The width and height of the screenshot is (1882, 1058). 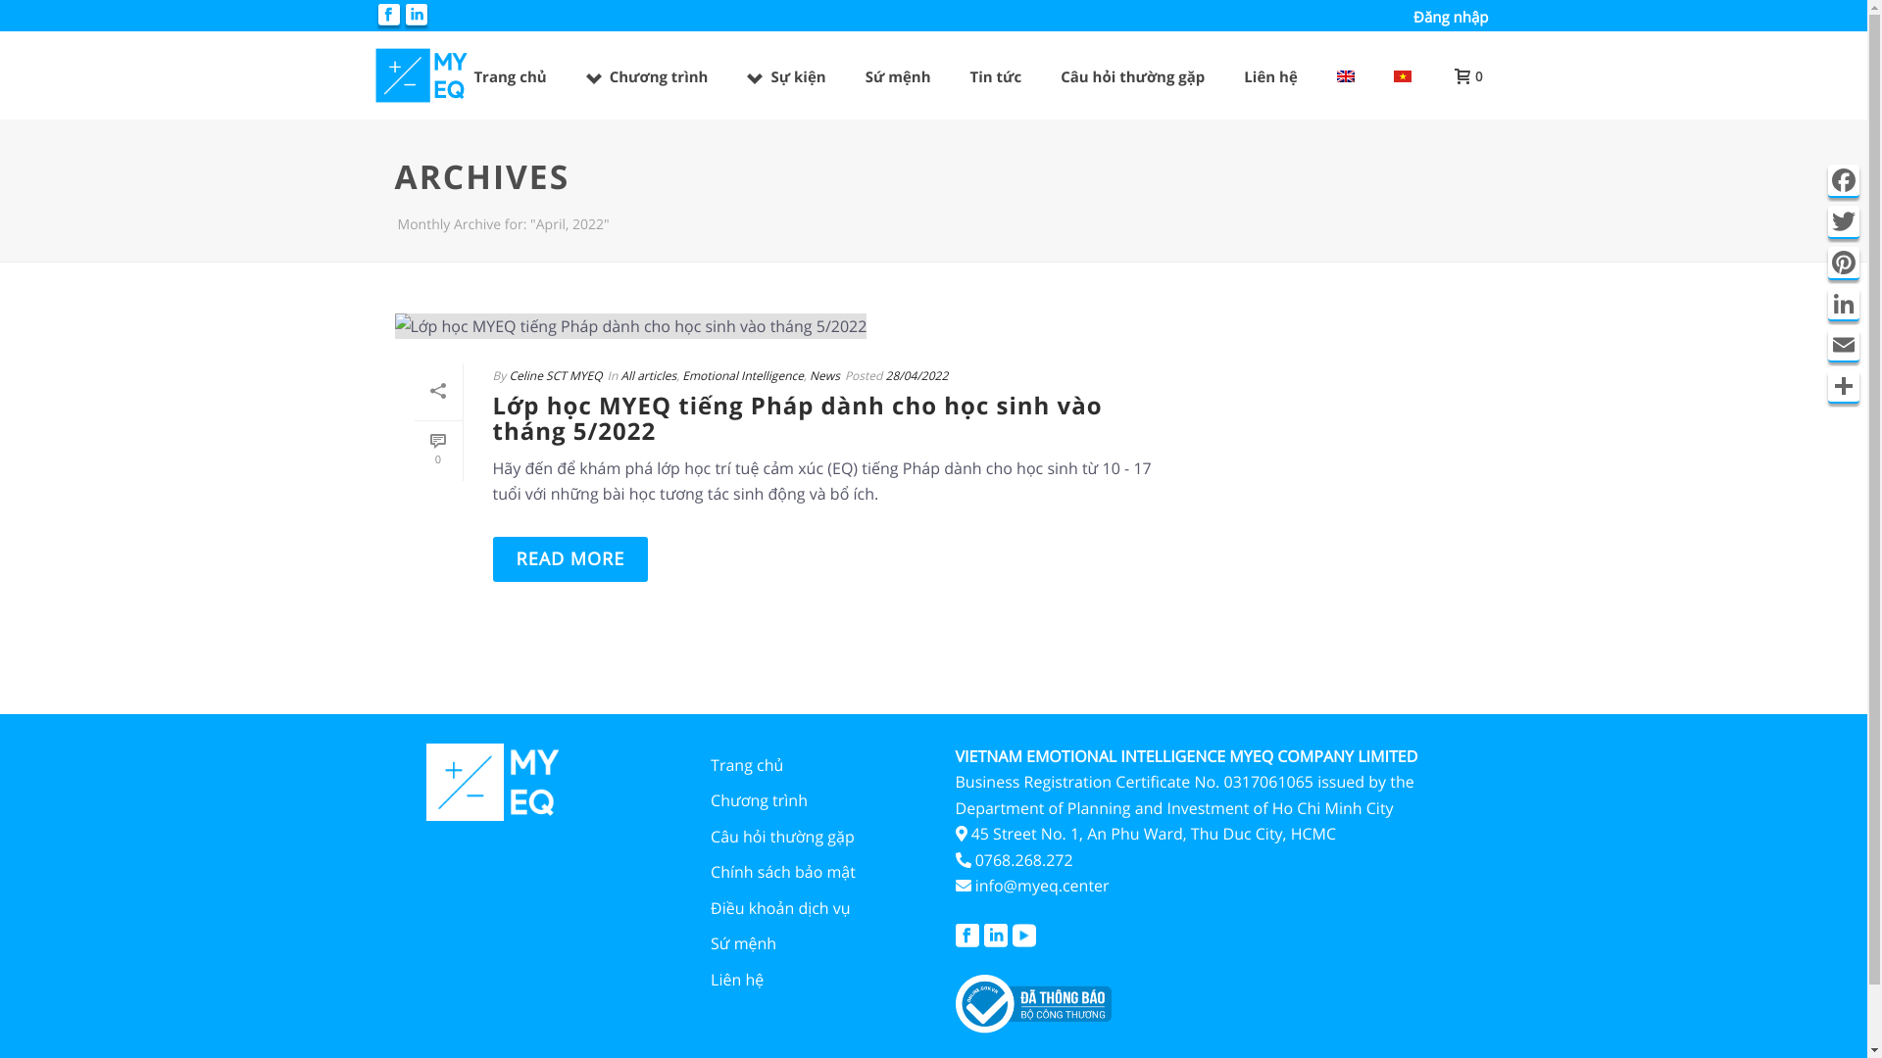 I want to click on News, so click(x=825, y=376).